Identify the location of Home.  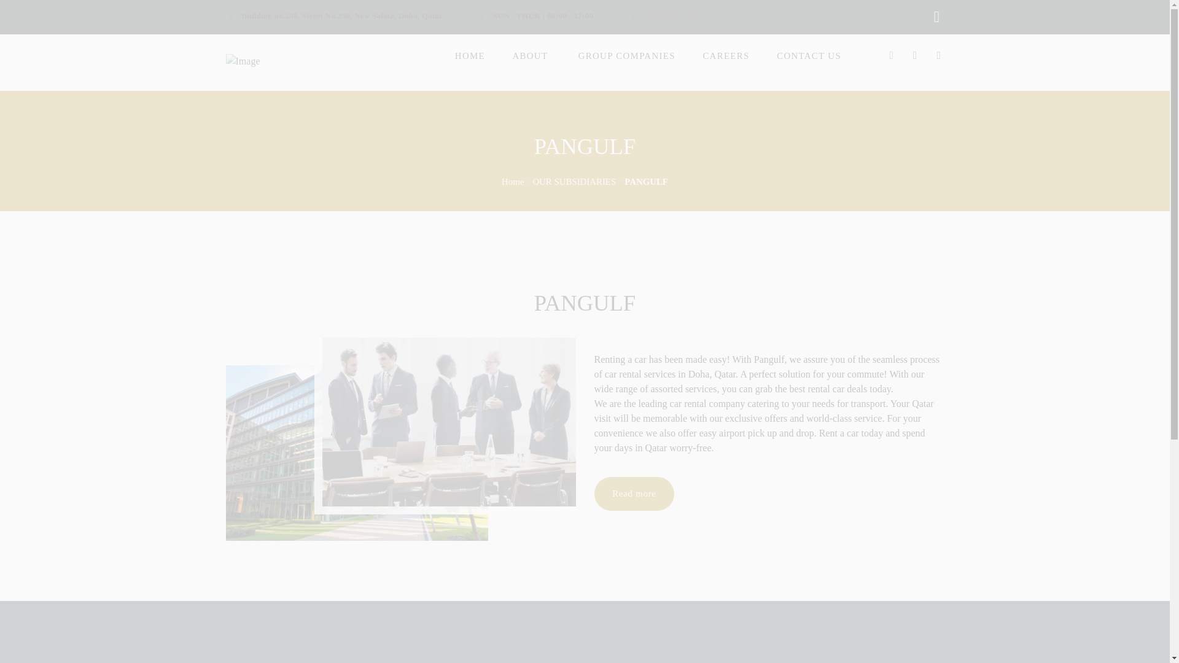
(512, 182).